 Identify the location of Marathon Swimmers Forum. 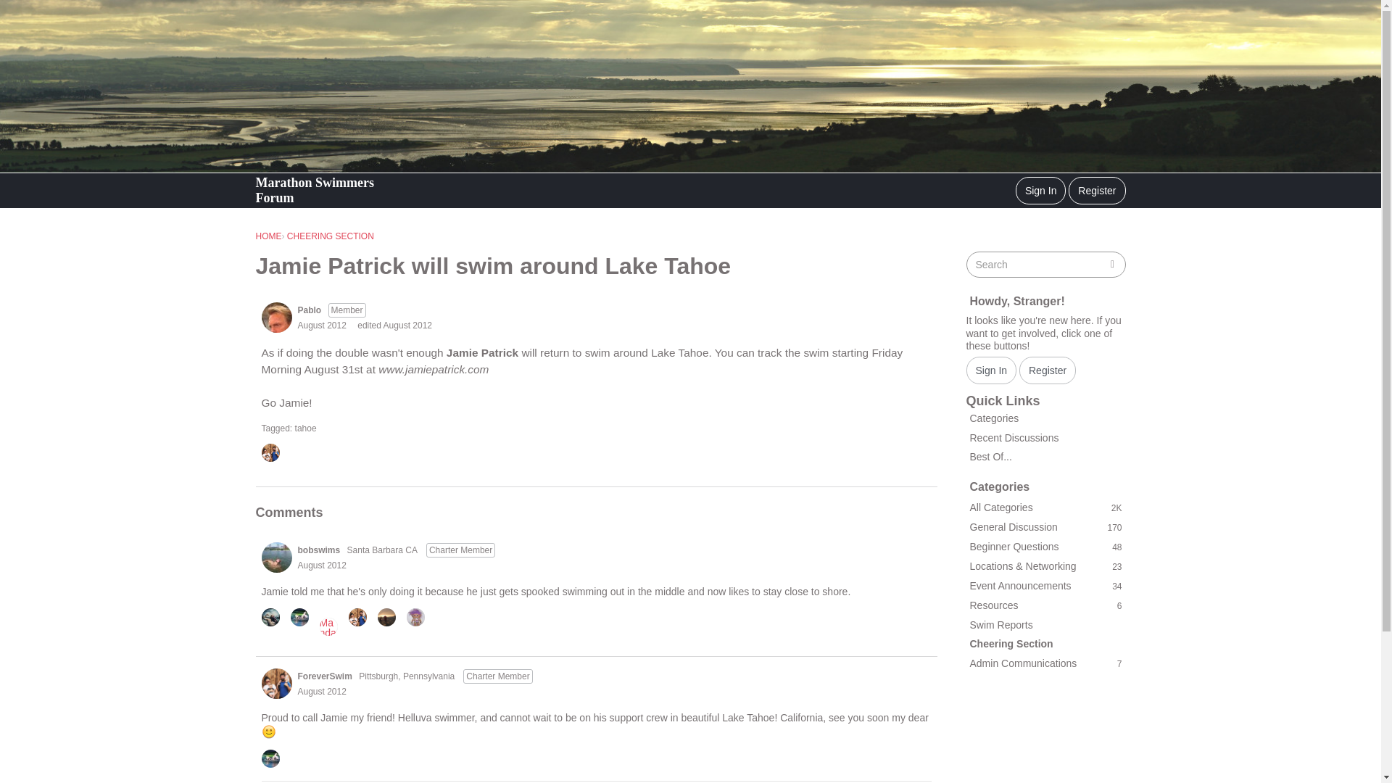
(335, 190).